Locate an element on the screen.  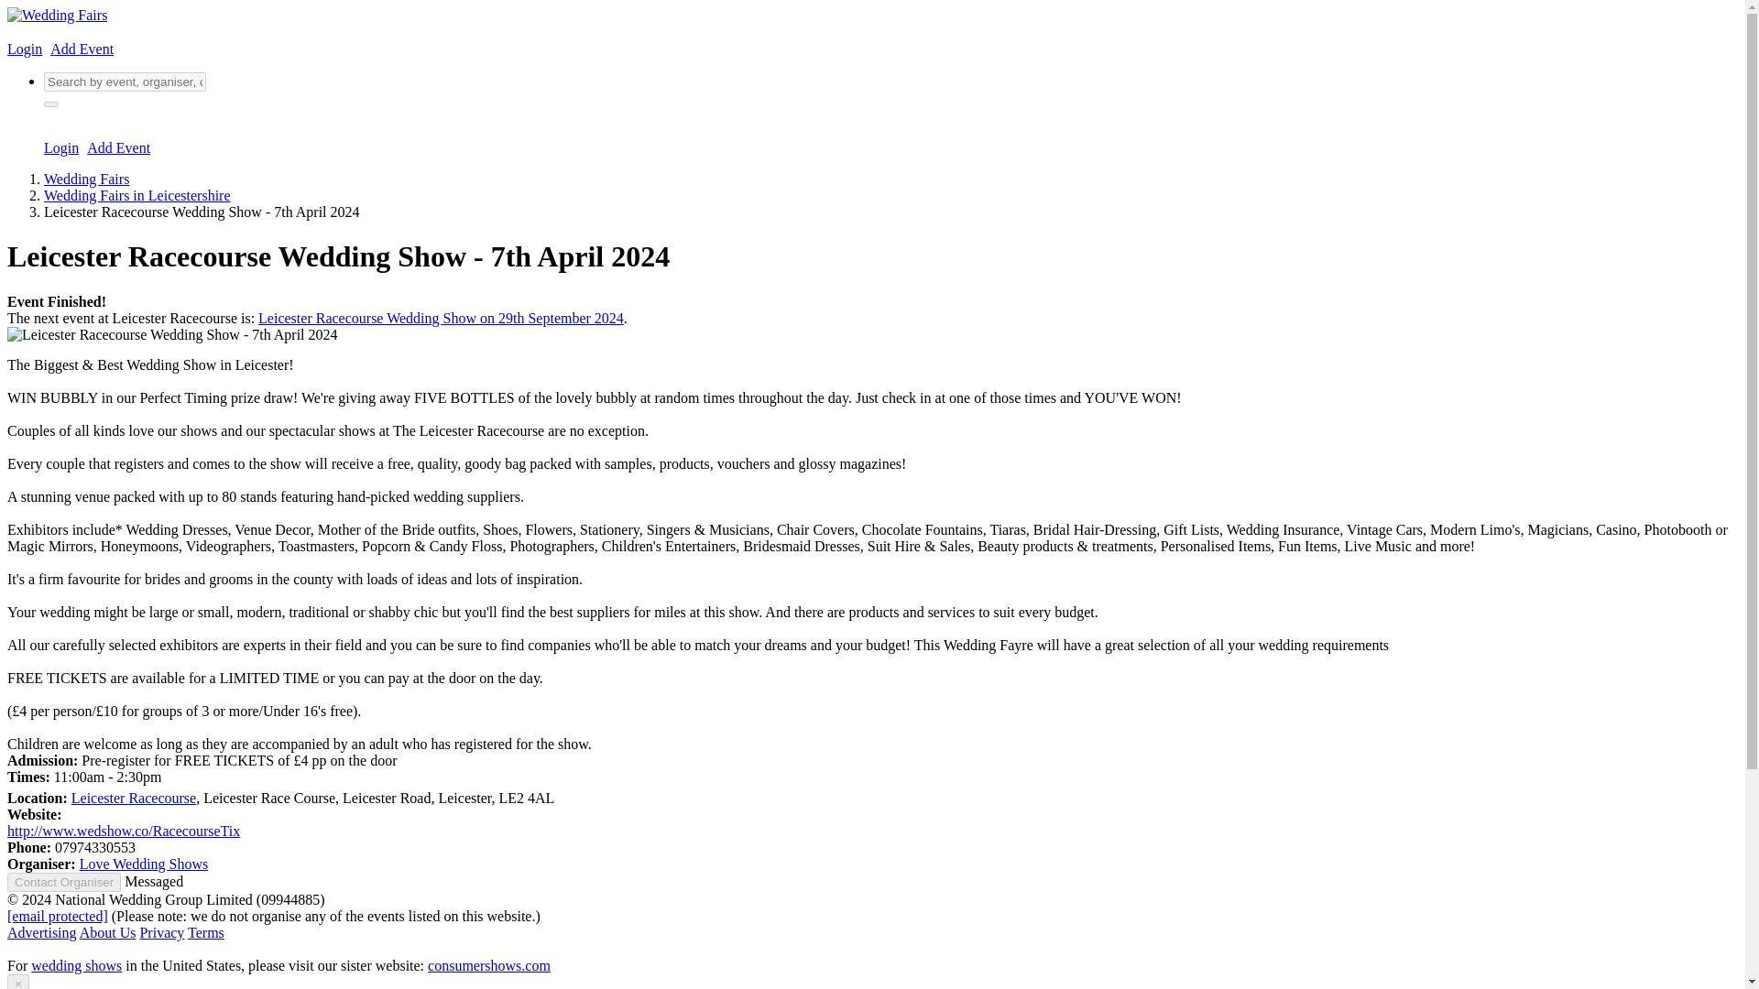
wedding shows is located at coordinates (76, 965).